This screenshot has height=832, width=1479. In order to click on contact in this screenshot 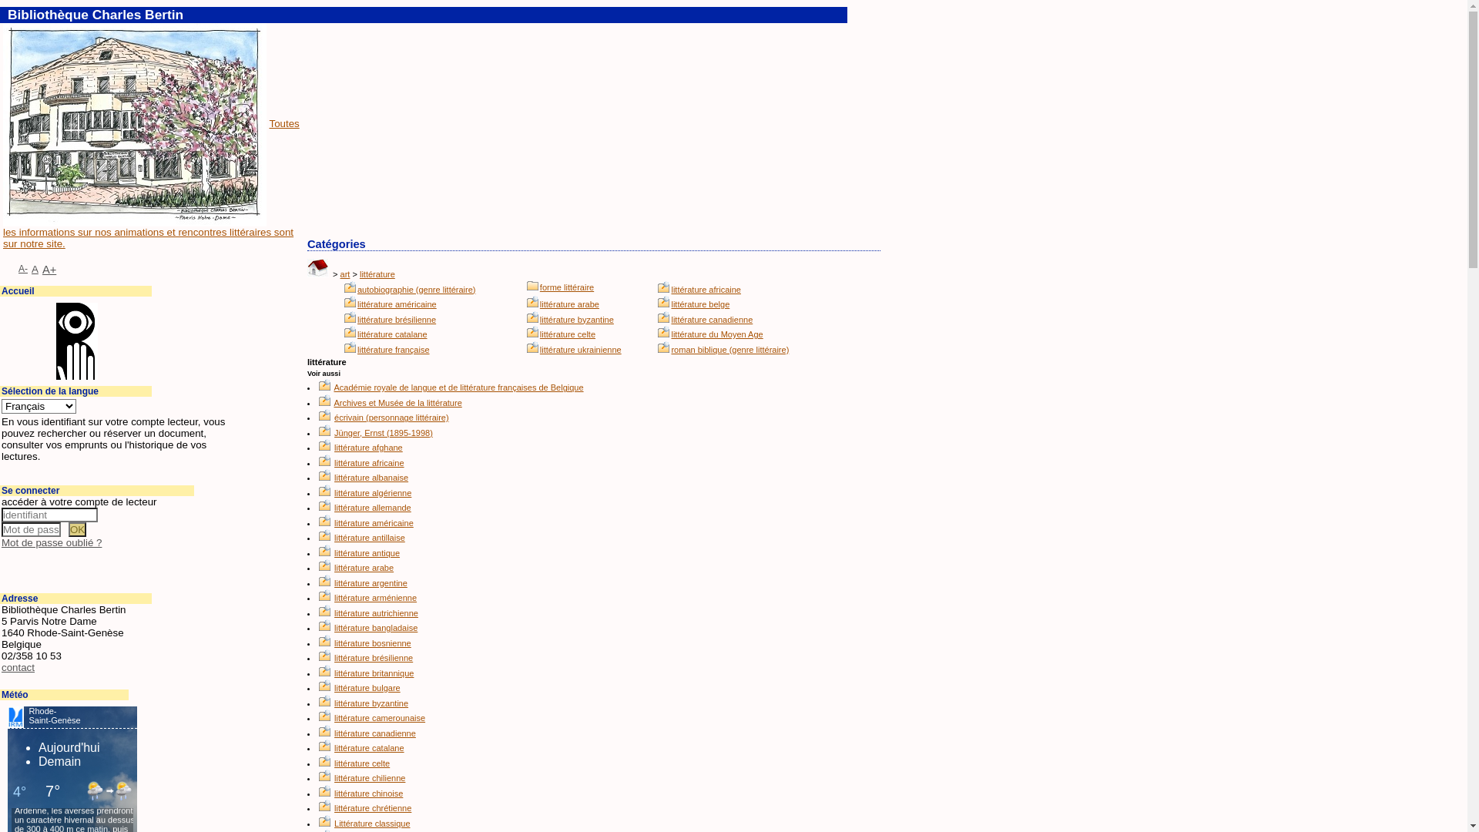, I will do `click(18, 667)`.